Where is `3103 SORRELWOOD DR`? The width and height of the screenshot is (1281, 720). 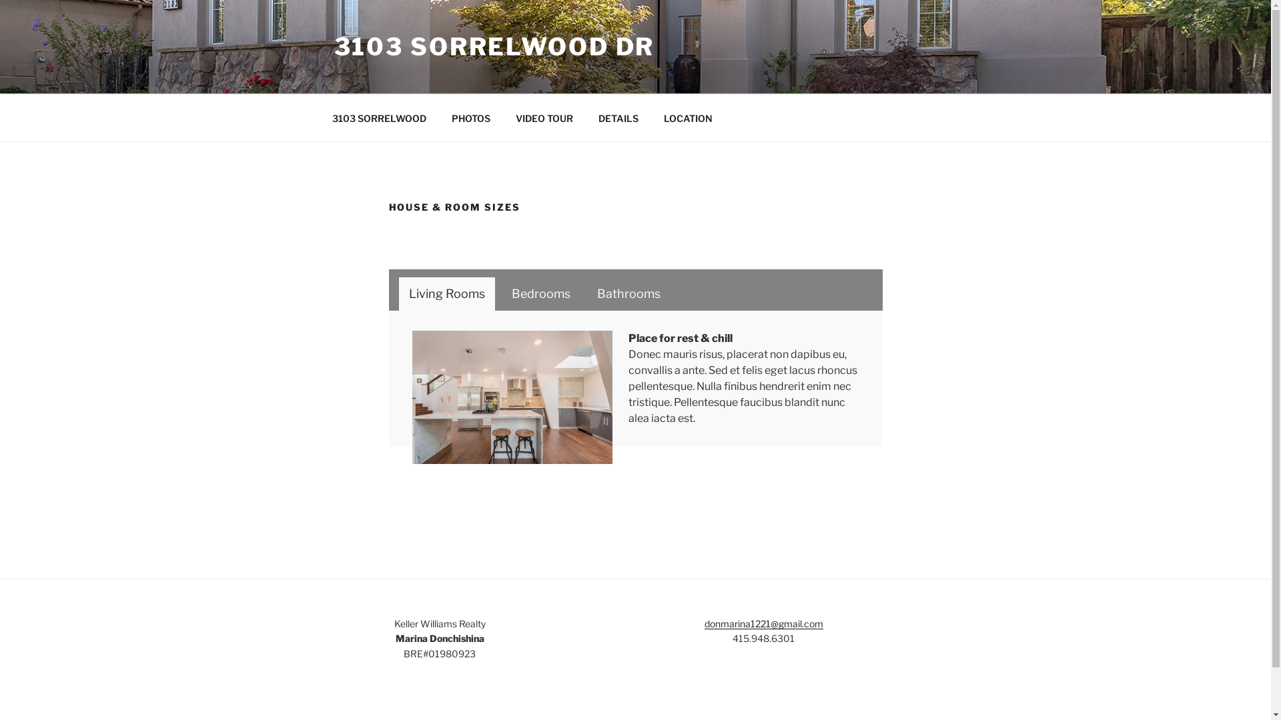 3103 SORRELWOOD DR is located at coordinates (494, 47).